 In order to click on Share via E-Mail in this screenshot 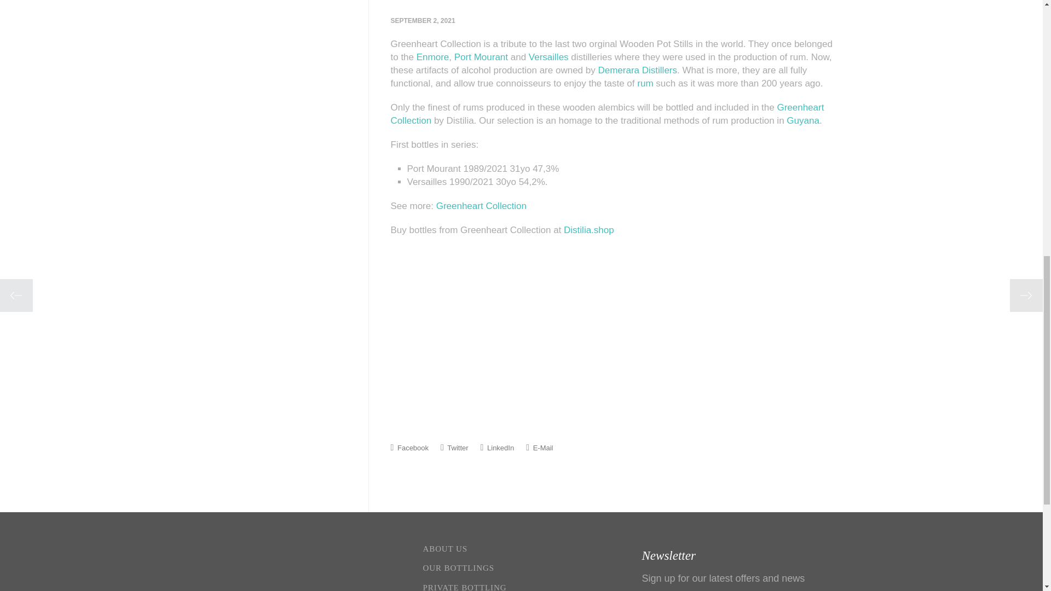, I will do `click(539, 448)`.